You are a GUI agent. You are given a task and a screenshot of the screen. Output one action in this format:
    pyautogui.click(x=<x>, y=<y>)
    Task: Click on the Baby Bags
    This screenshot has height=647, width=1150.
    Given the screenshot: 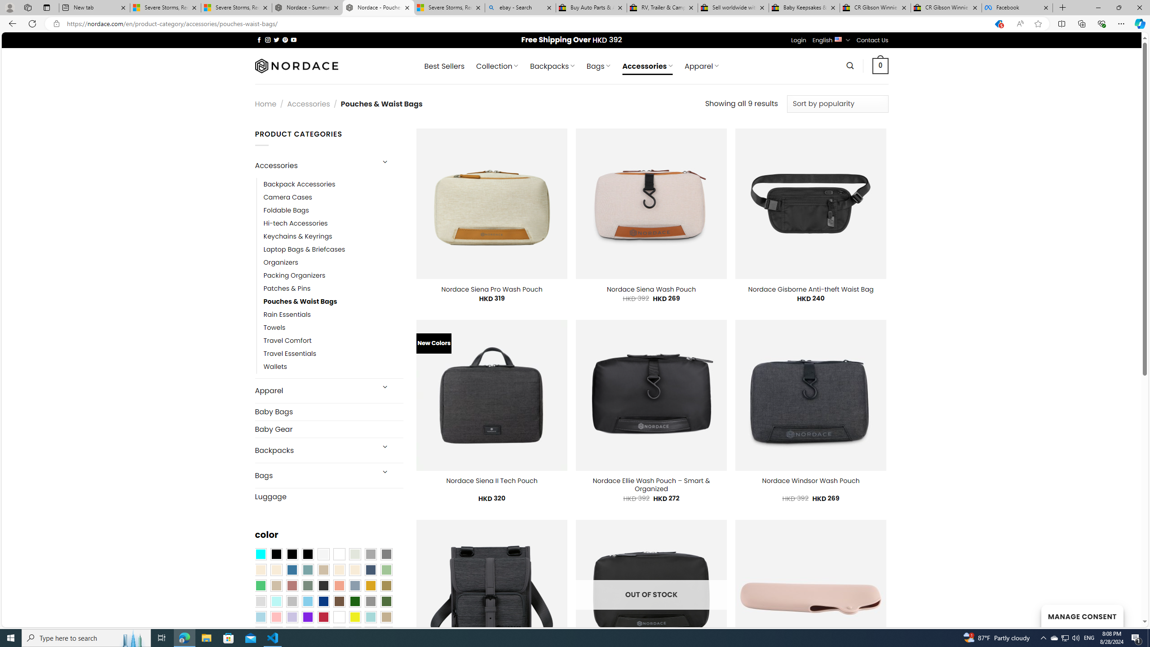 What is the action you would take?
    pyautogui.click(x=329, y=412)
    